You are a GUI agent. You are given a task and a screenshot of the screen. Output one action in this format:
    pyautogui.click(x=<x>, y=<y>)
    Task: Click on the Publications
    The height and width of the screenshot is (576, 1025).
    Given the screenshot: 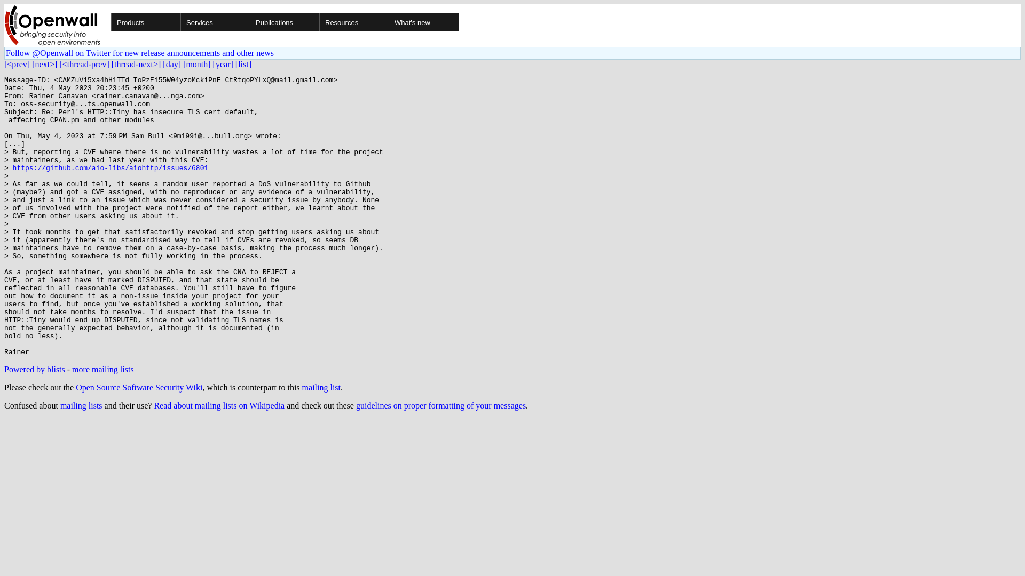 What is the action you would take?
    pyautogui.click(x=318, y=22)
    